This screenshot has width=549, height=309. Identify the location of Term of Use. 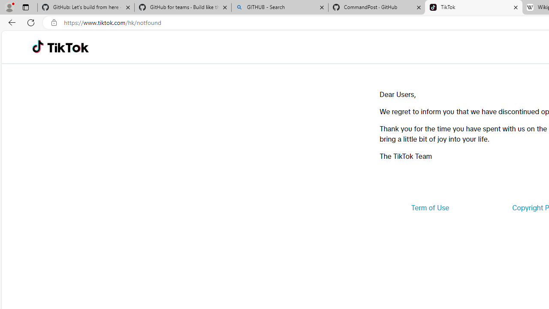
(430, 208).